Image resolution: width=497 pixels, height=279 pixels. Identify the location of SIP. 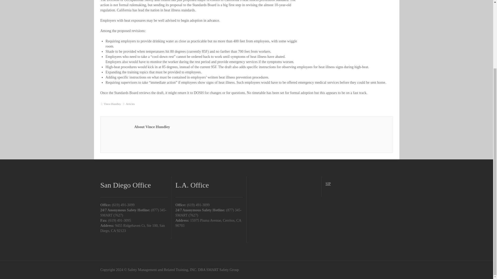
(328, 184).